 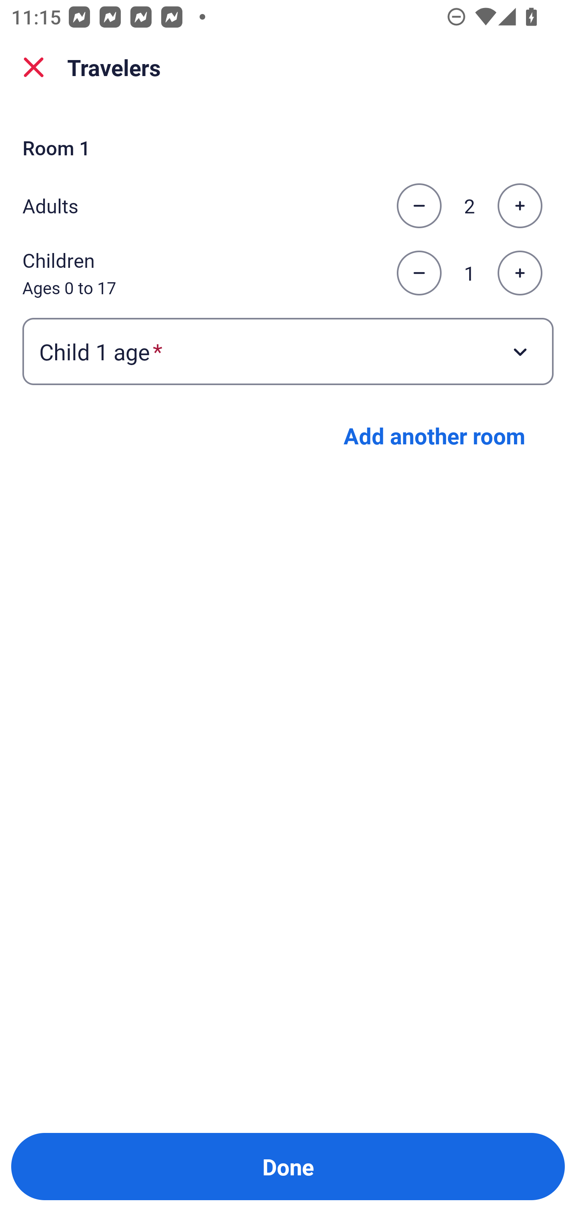 What do you see at coordinates (520, 273) in the screenshot?
I see `Increase the number of children` at bounding box center [520, 273].